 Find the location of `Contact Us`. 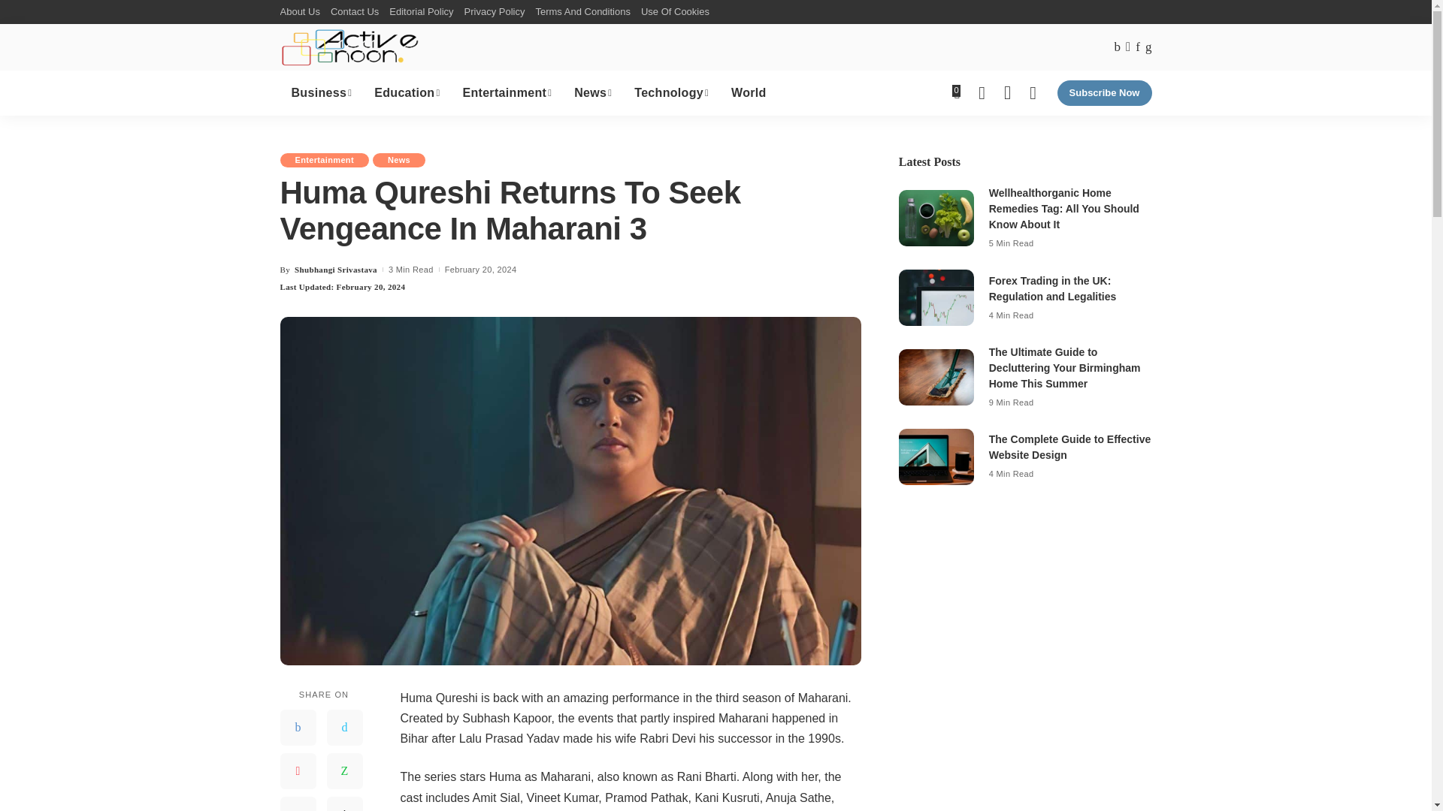

Contact Us is located at coordinates (355, 12).